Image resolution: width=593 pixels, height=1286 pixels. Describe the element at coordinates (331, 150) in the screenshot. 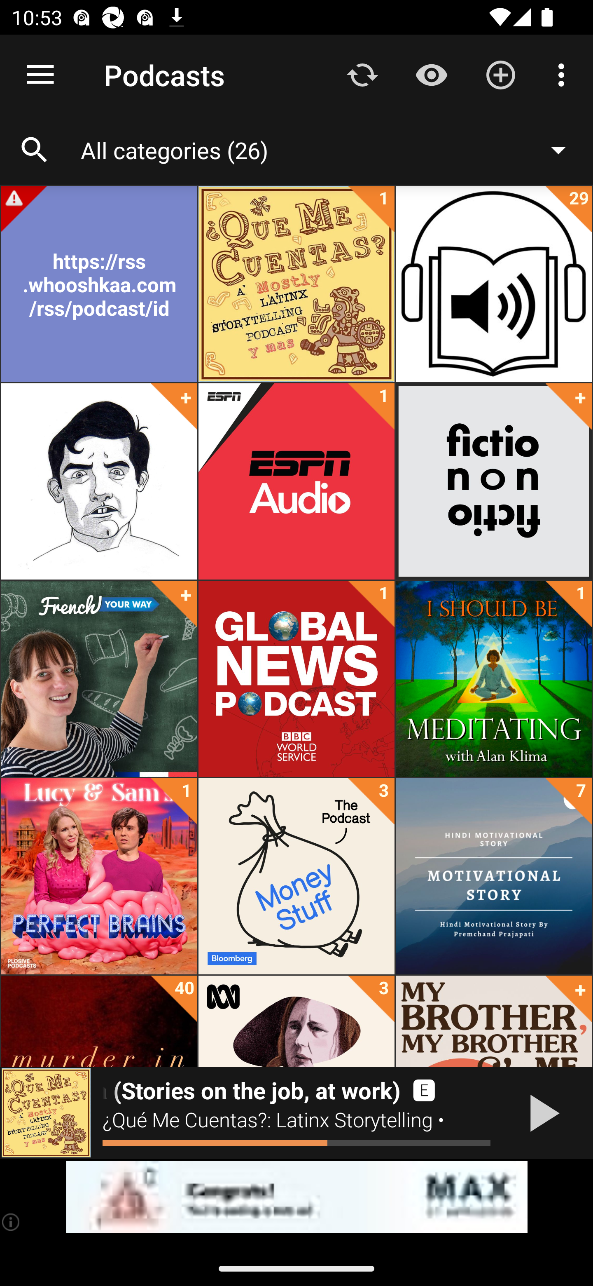

I see `All categories (26)` at that location.